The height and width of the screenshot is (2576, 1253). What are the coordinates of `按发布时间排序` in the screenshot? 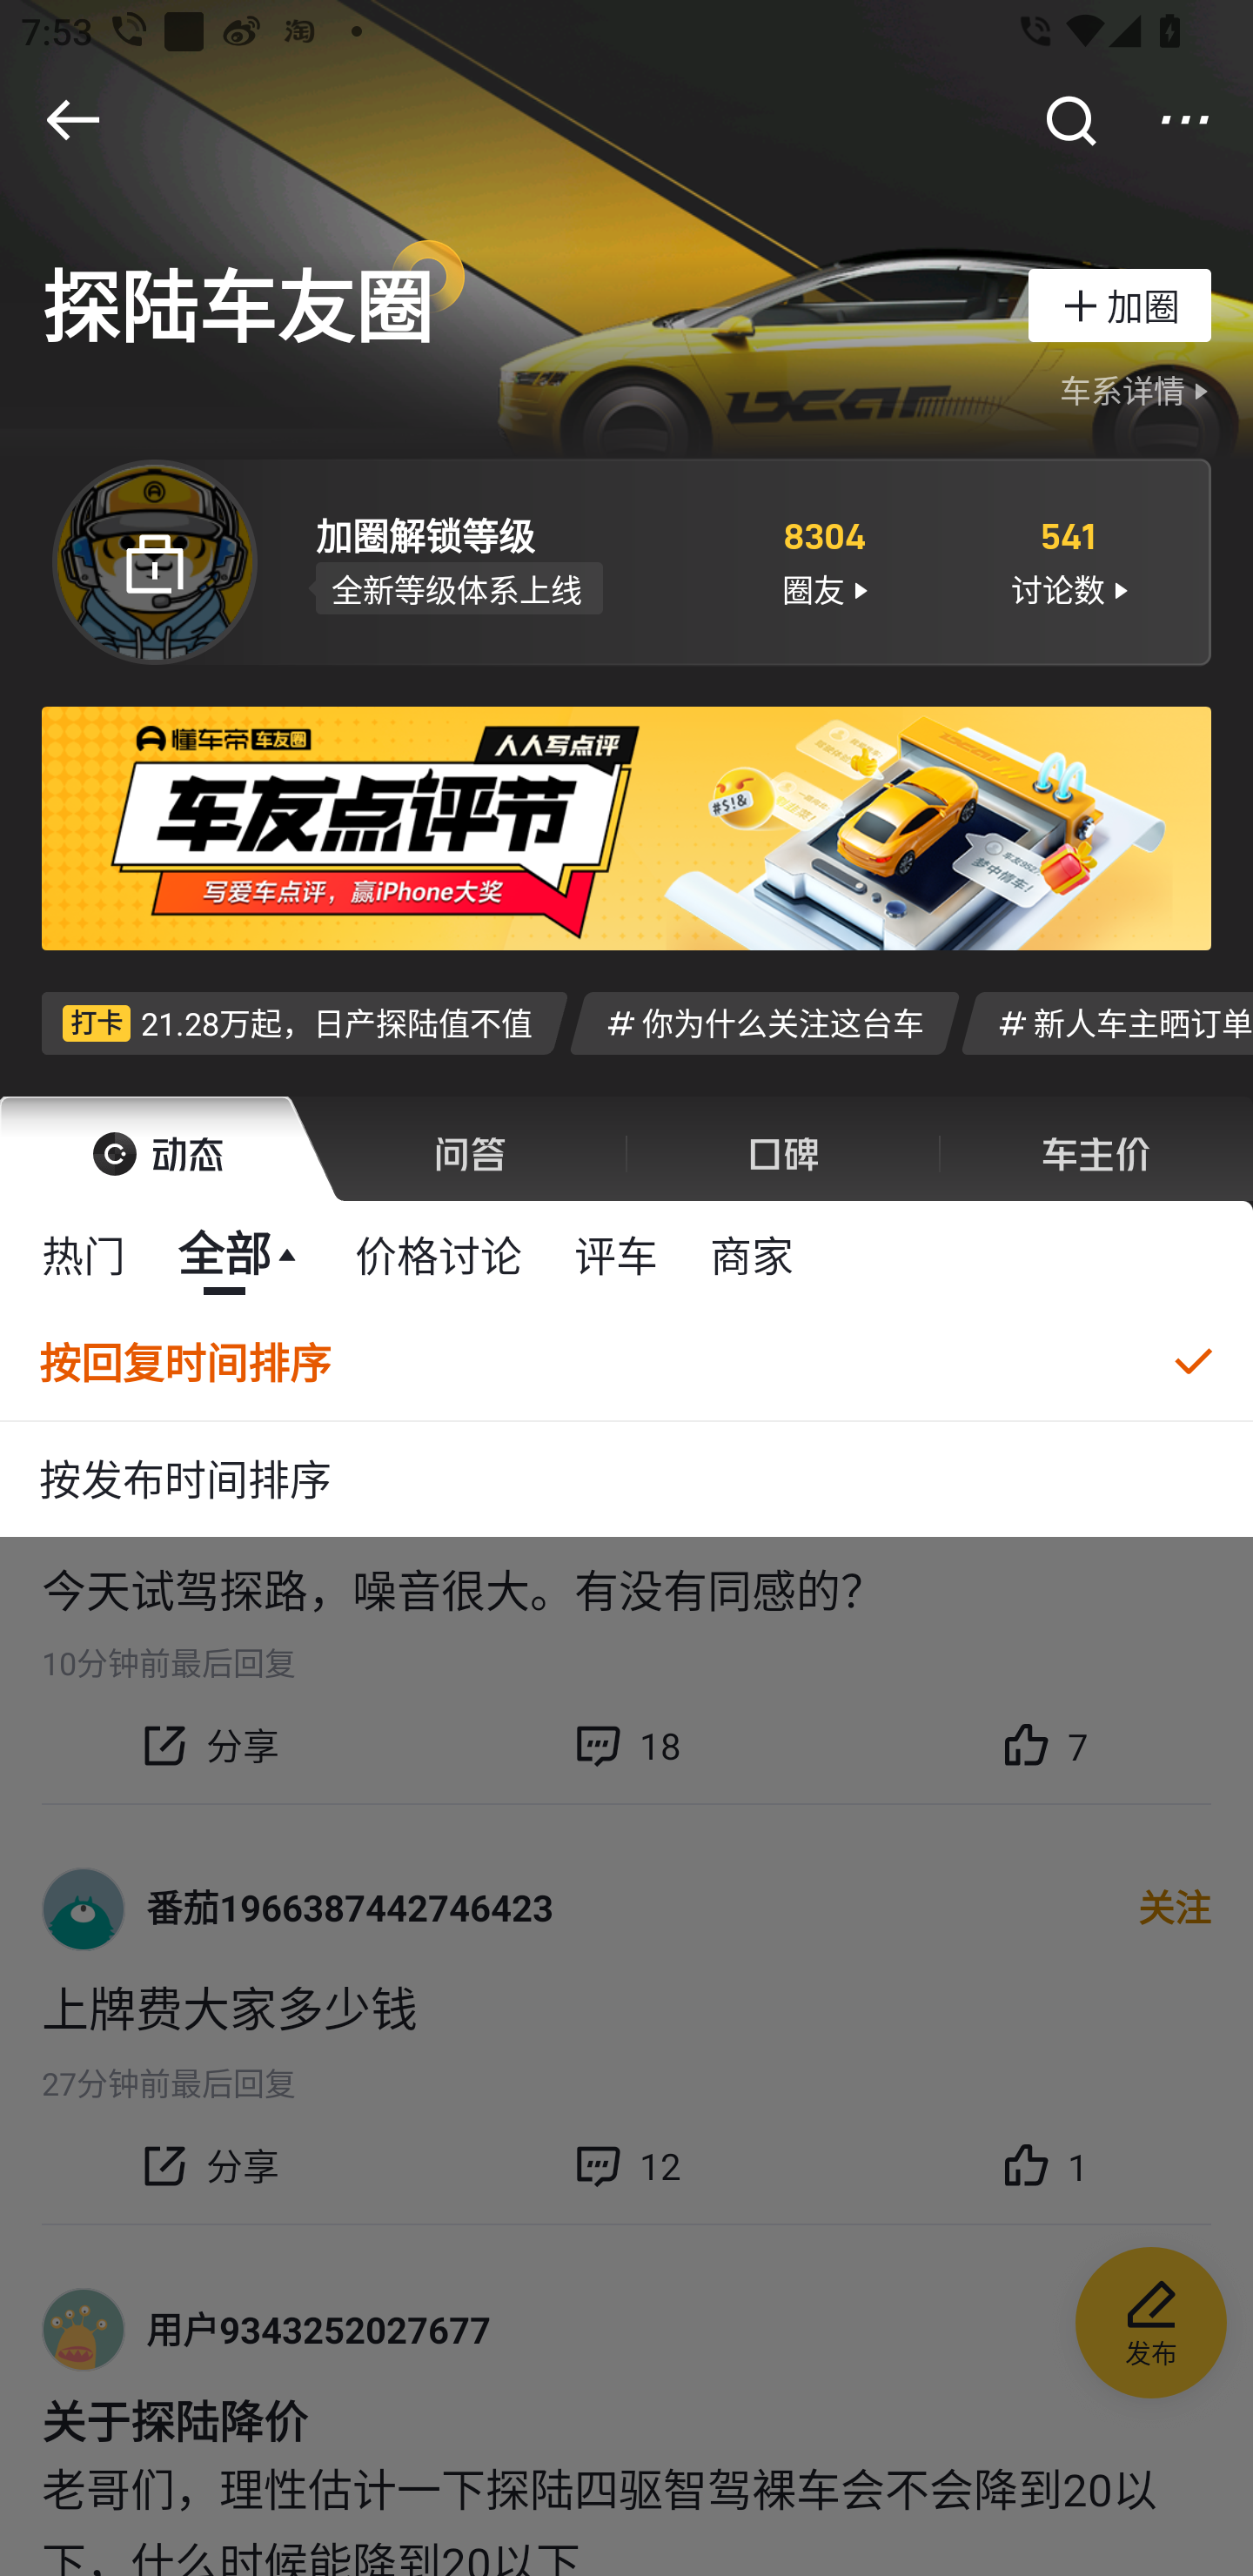 It's located at (626, 1479).